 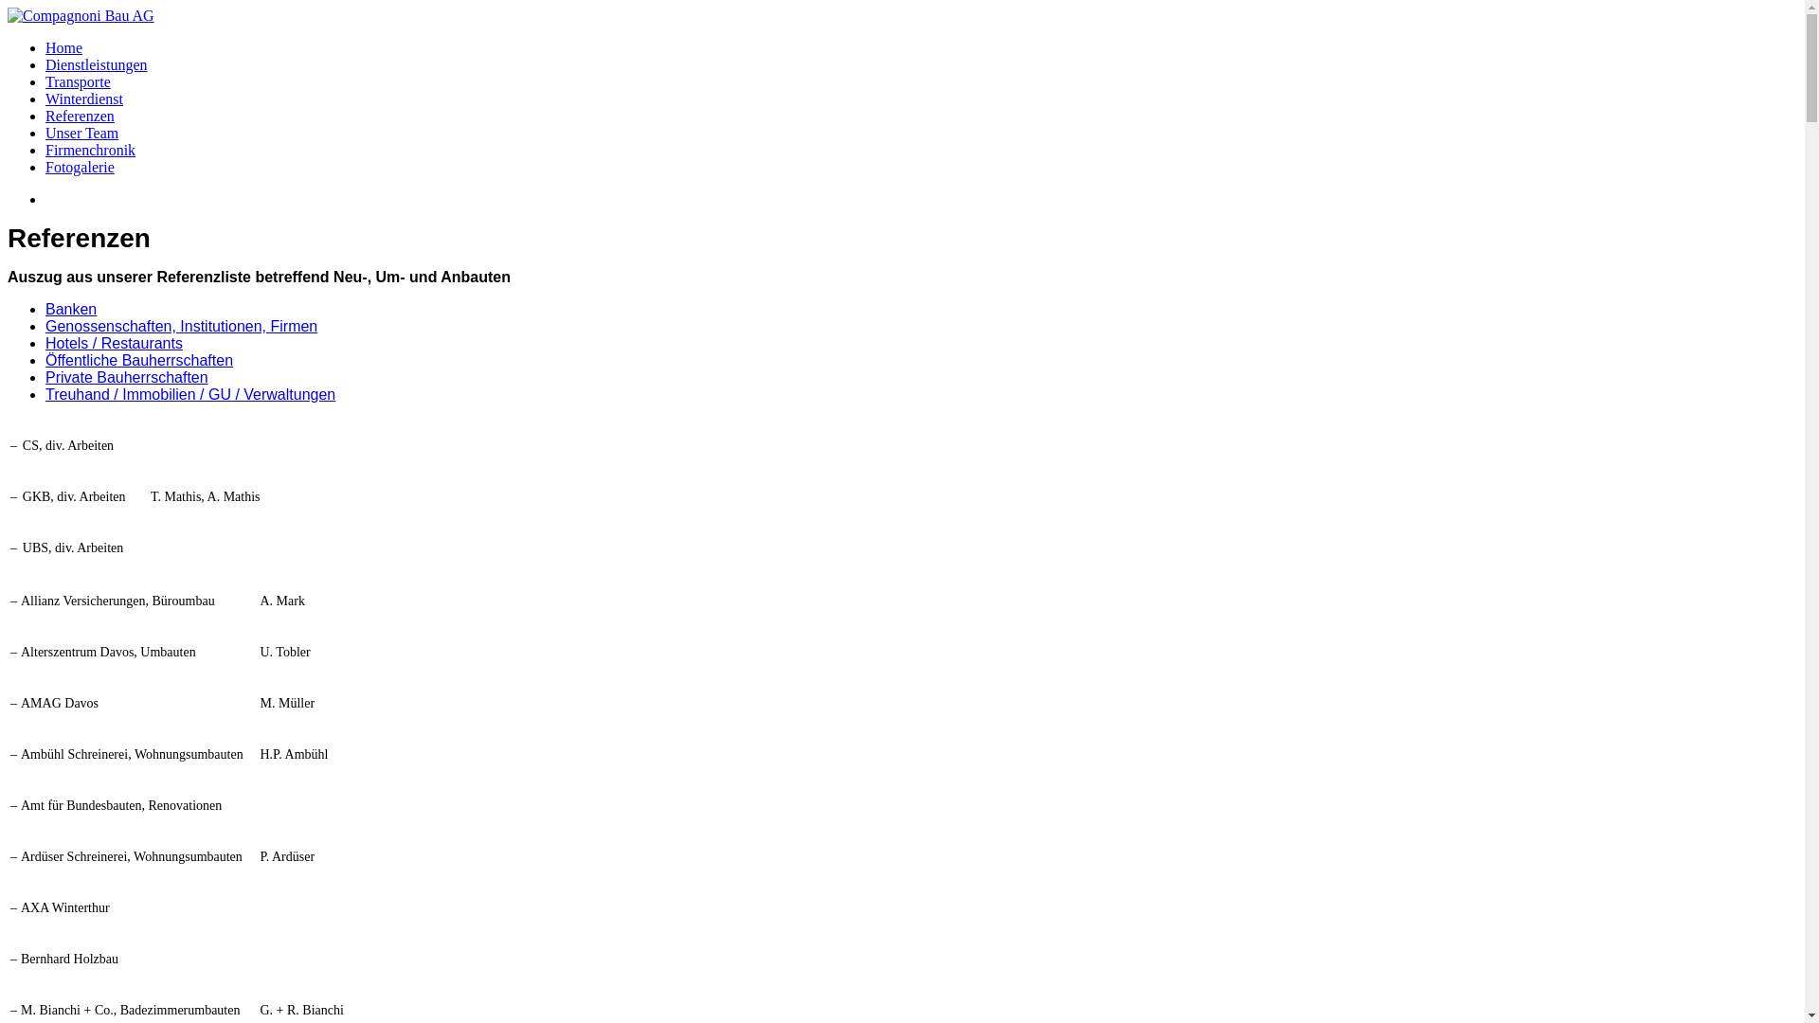 What do you see at coordinates (190, 394) in the screenshot?
I see `Treuhand / Immobilien / GU / Verwaltungen` at bounding box center [190, 394].